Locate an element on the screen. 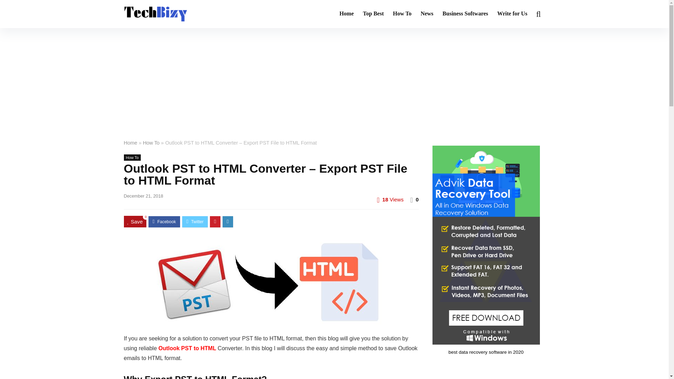 The width and height of the screenshot is (674, 379). Write for Us is located at coordinates (513, 14).